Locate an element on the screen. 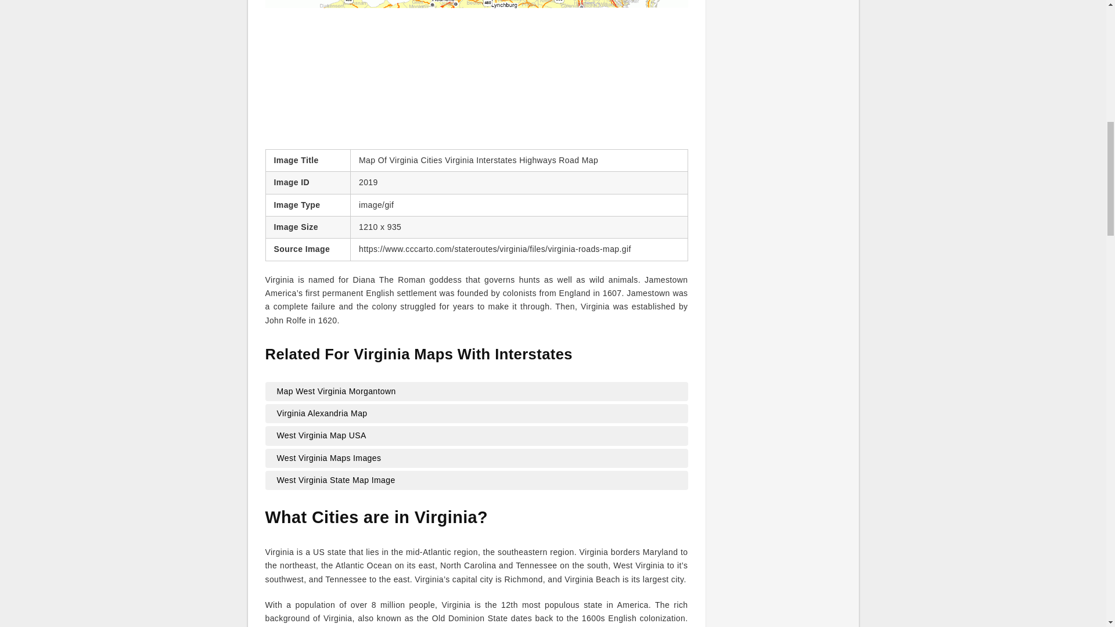  West Virginia Map USA is located at coordinates (476, 435).